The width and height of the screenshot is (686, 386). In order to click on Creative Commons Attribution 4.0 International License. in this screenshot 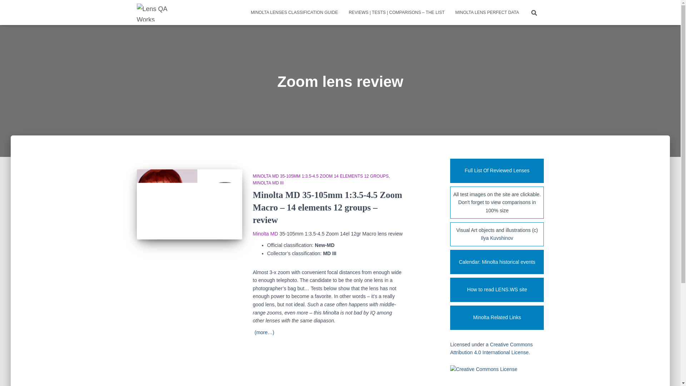, I will do `click(491, 348)`.